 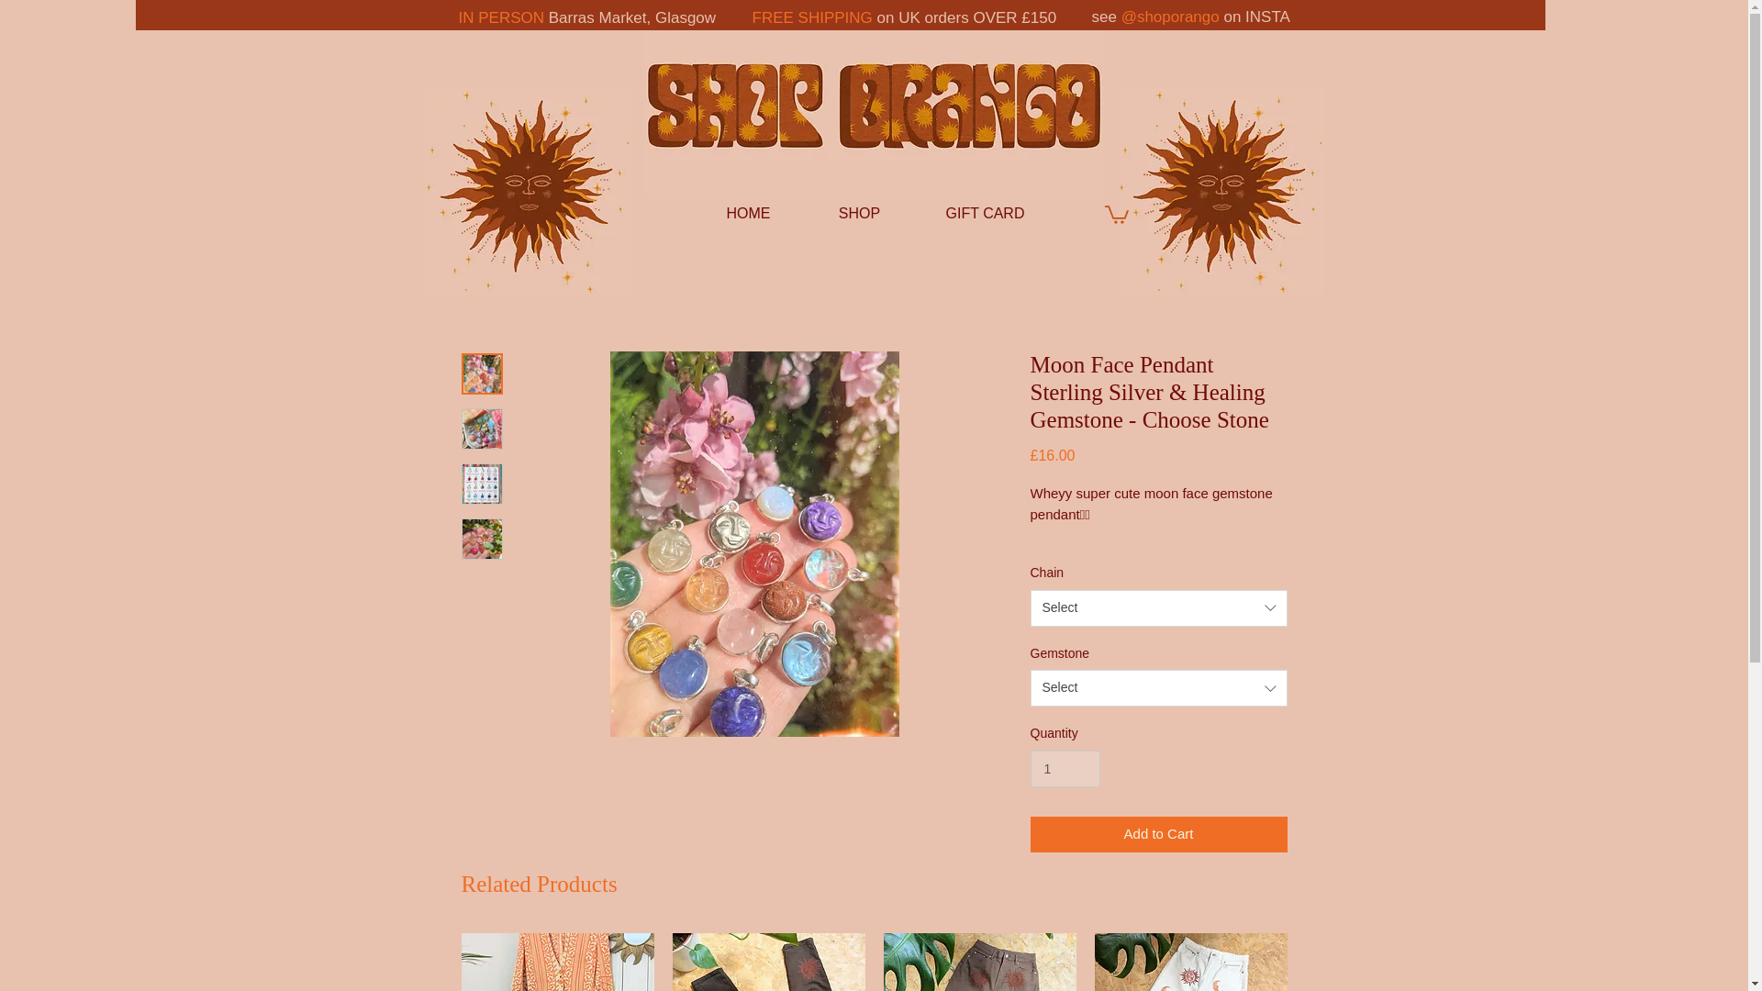 What do you see at coordinates (1157, 833) in the screenshot?
I see `Add to Cart` at bounding box center [1157, 833].